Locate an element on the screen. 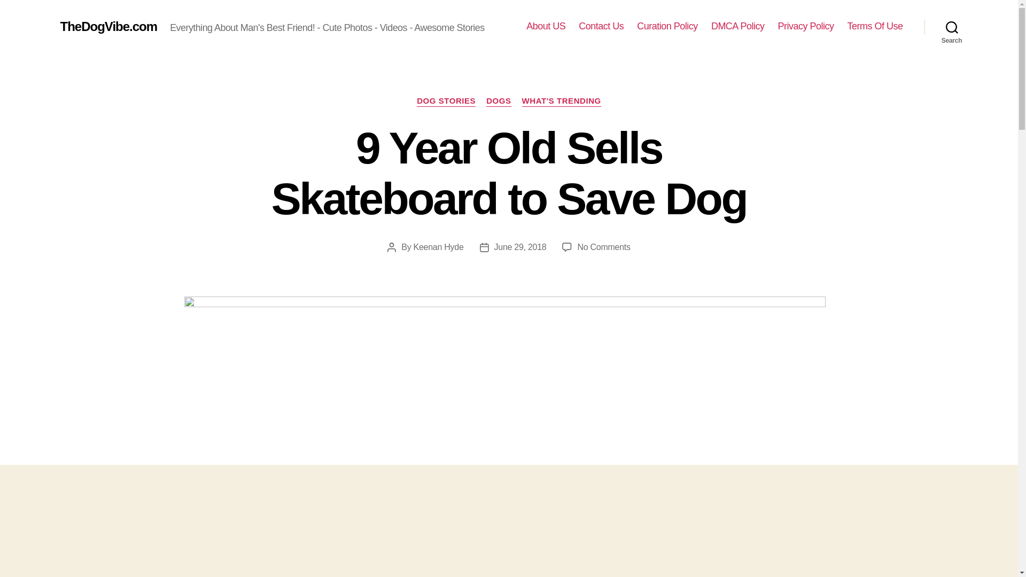  Keenan Hyde is located at coordinates (603, 247).